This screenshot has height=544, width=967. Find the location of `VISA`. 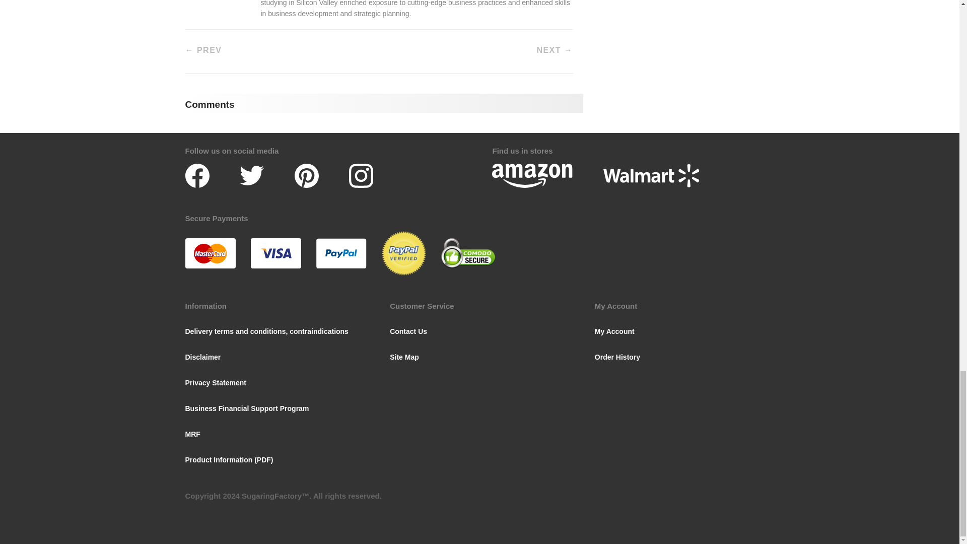

VISA is located at coordinates (275, 253).